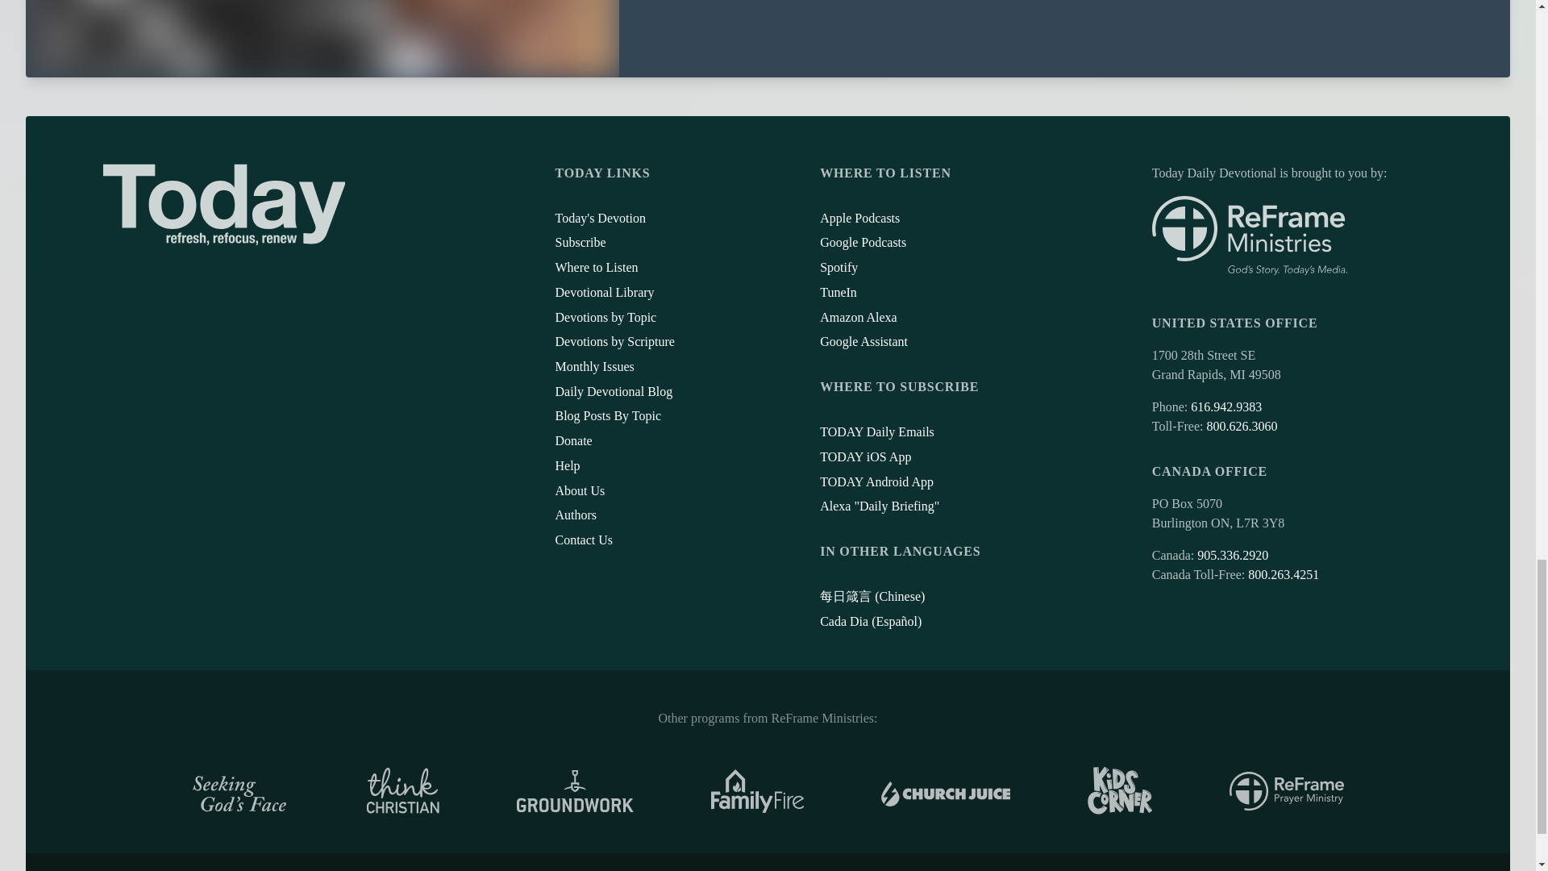 This screenshot has height=871, width=1548. What do you see at coordinates (605, 316) in the screenshot?
I see `Devotions by Topic` at bounding box center [605, 316].